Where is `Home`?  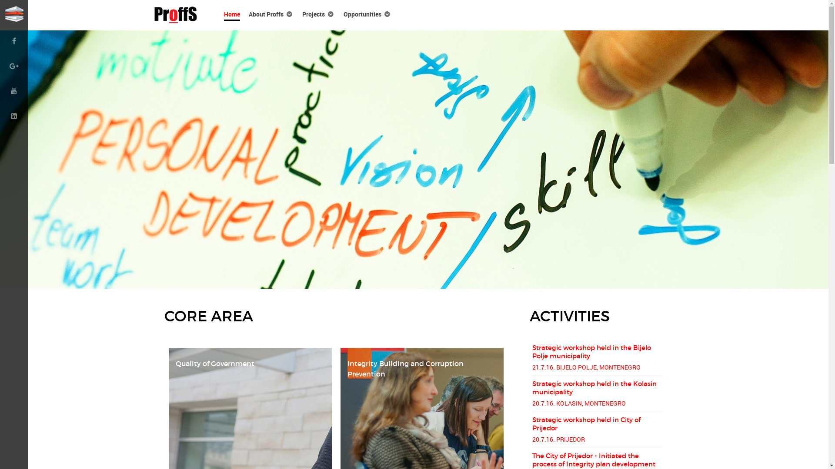
Home is located at coordinates (231, 14).